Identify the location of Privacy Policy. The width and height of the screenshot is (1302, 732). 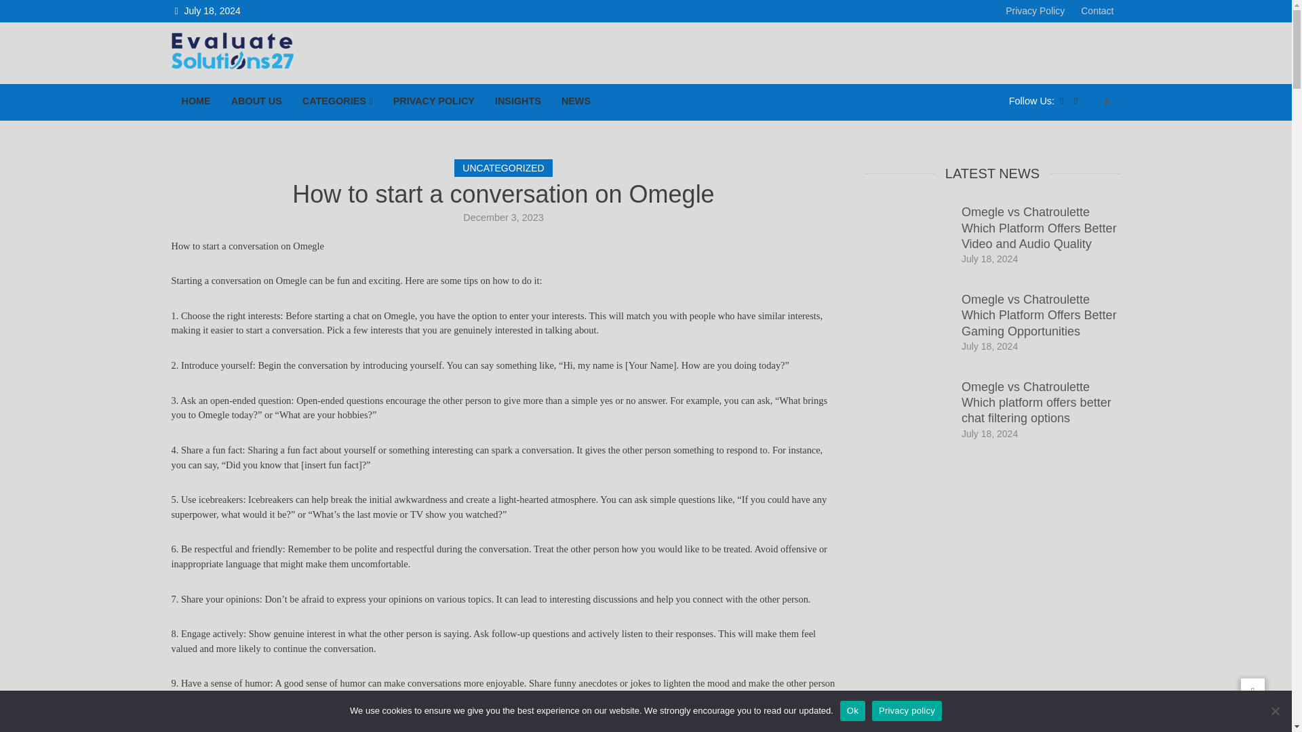
(1035, 11).